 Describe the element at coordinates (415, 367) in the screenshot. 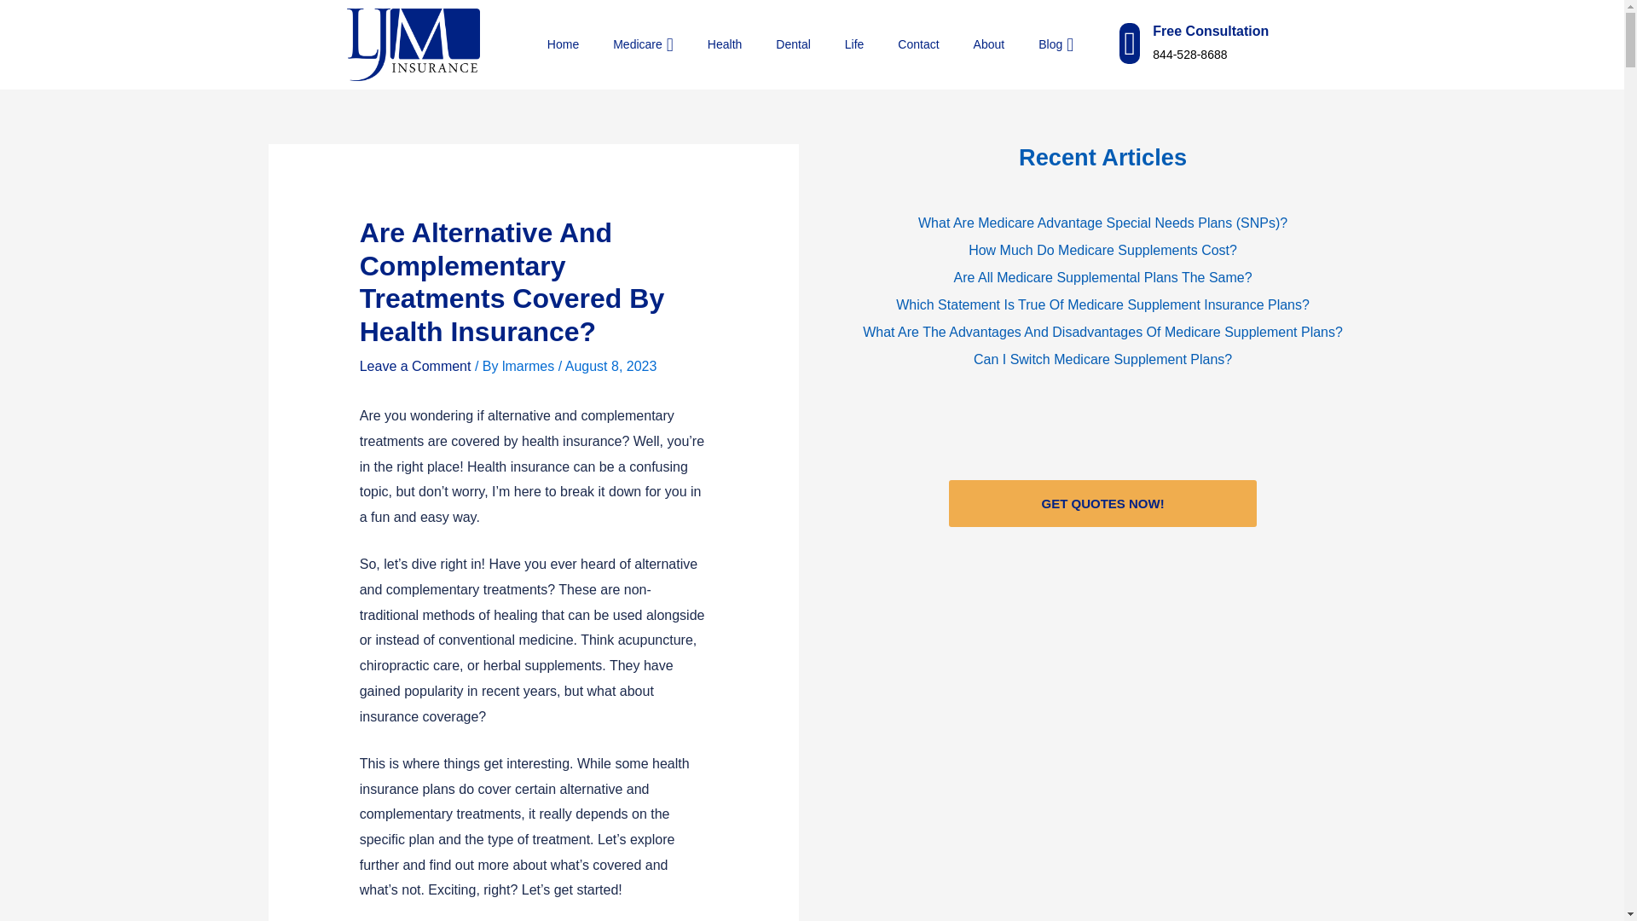

I see `Leave a Comment` at that location.